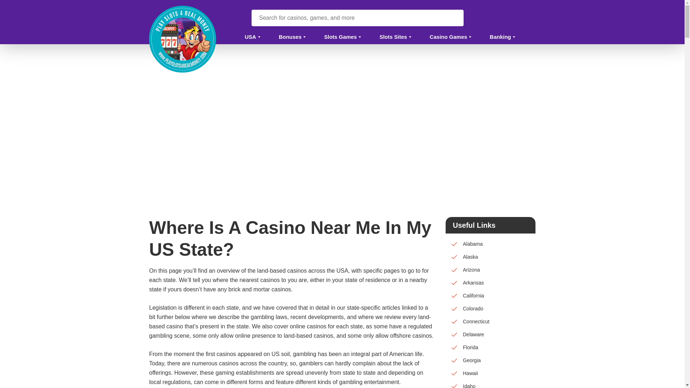 The width and height of the screenshot is (690, 388). Describe the element at coordinates (455, 18) in the screenshot. I see `Search` at that location.